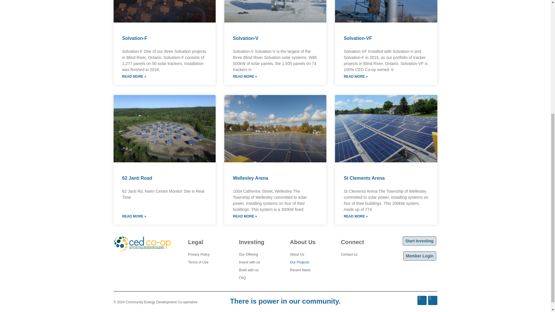 The image size is (555, 312). What do you see at coordinates (256, 255) in the screenshot?
I see `Our Offering` at bounding box center [256, 255].